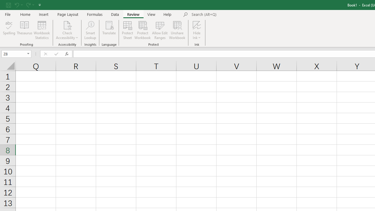  I want to click on Formulas, so click(95, 14).